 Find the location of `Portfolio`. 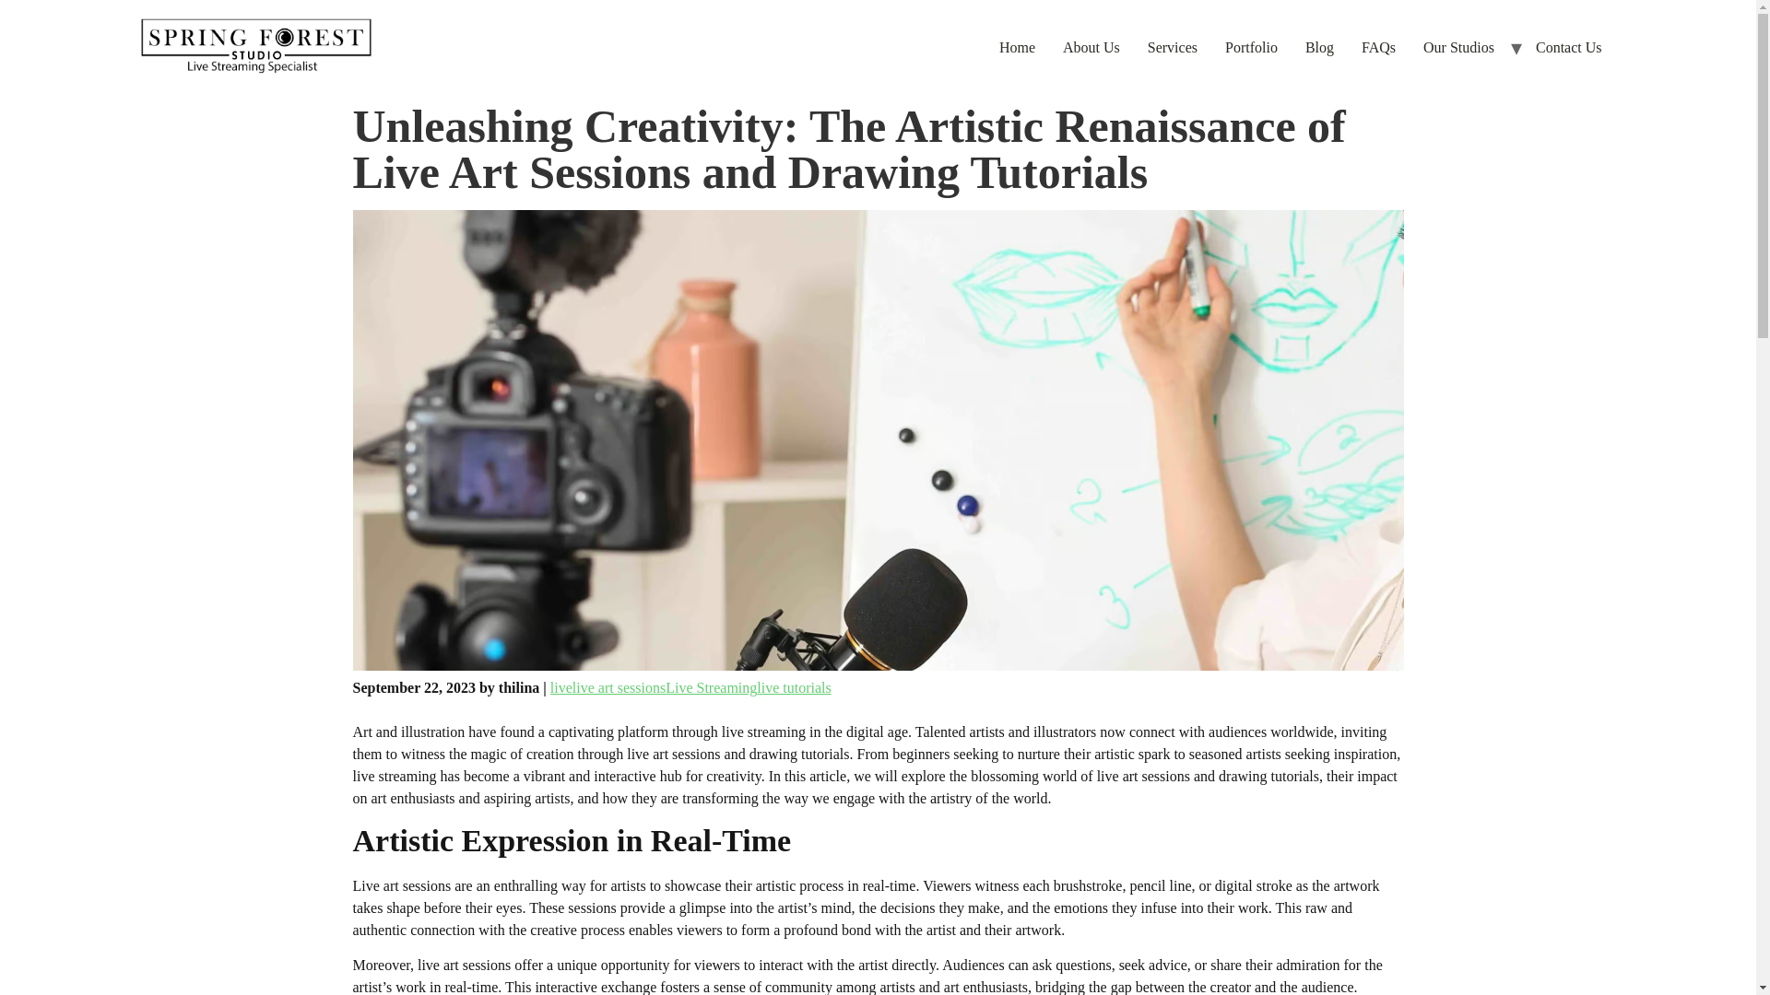

Portfolio is located at coordinates (1251, 48).